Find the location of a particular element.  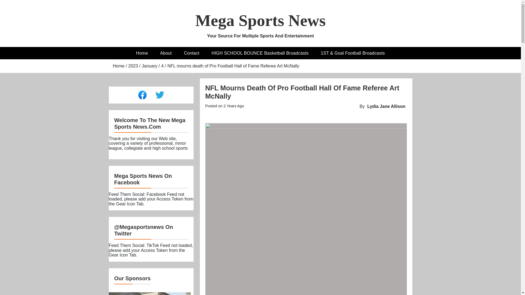

About is located at coordinates (166, 53).